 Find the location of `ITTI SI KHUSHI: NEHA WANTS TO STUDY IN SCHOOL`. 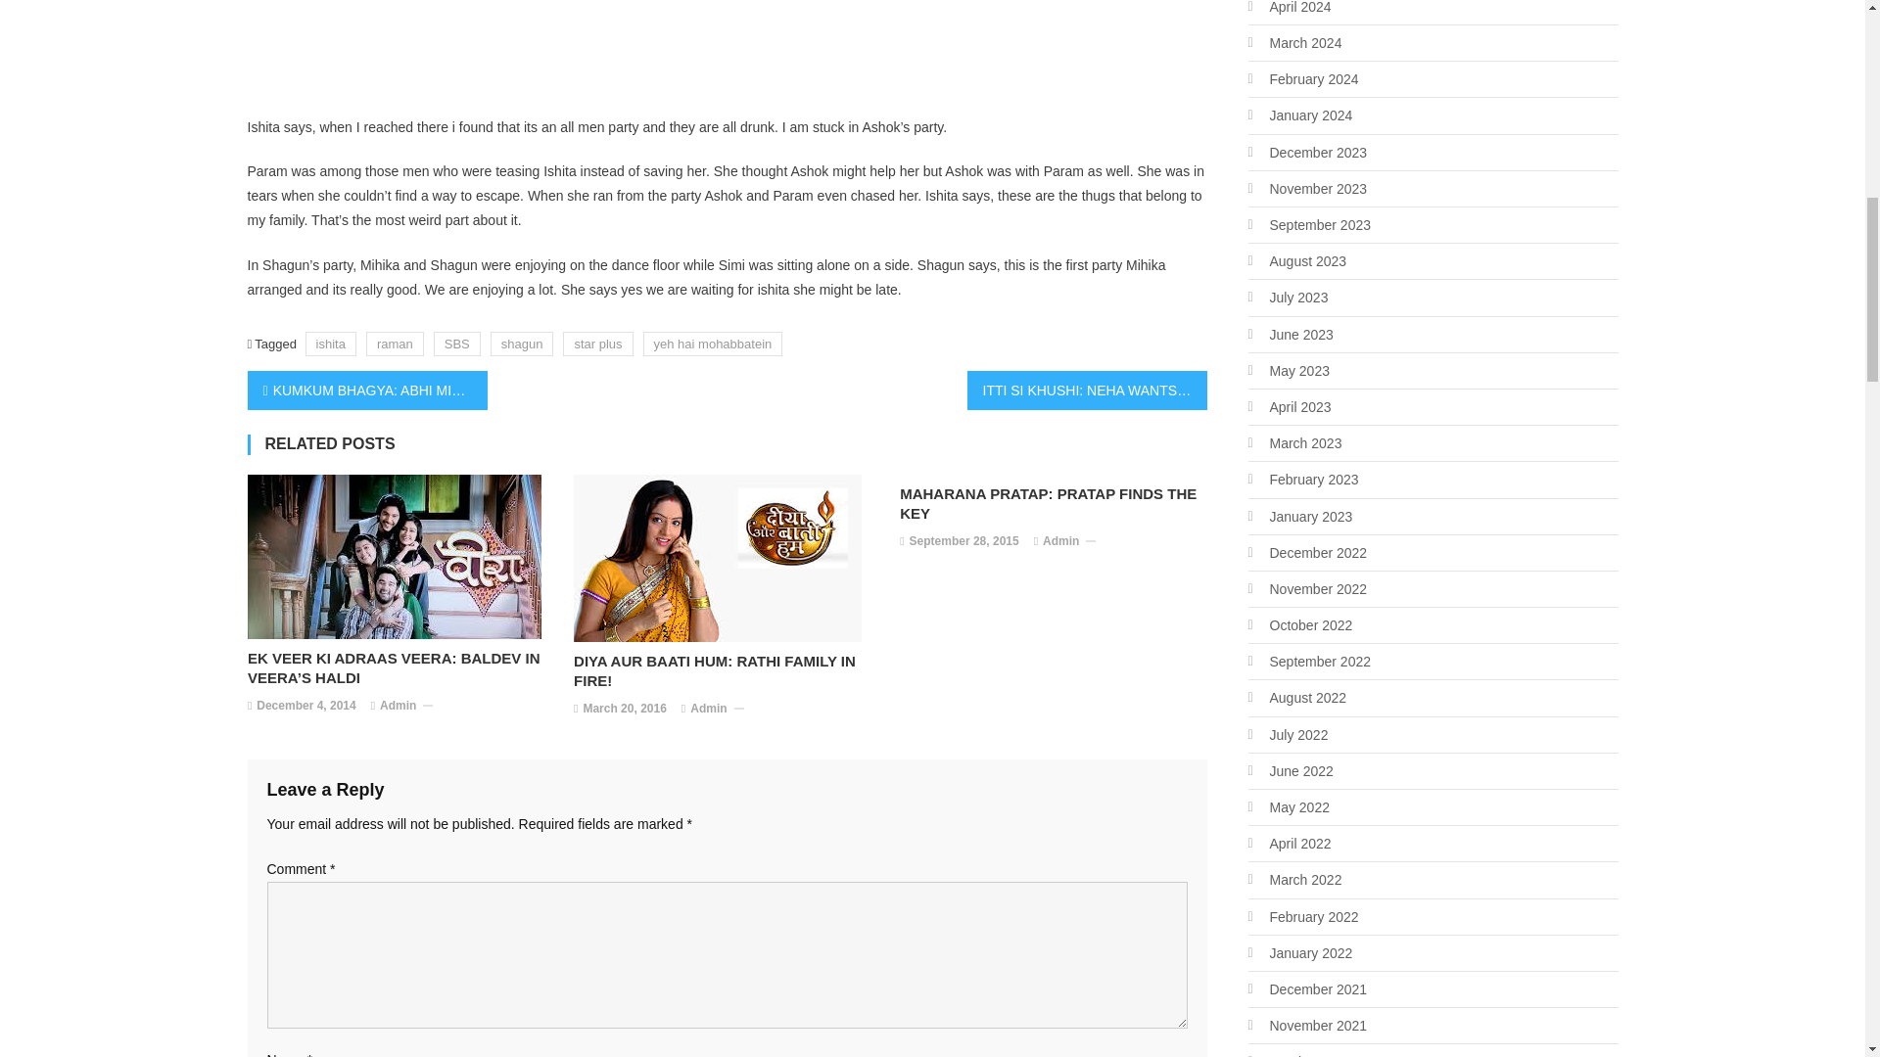

ITTI SI KHUSHI: NEHA WANTS TO STUDY IN SCHOOL is located at coordinates (1087, 391).